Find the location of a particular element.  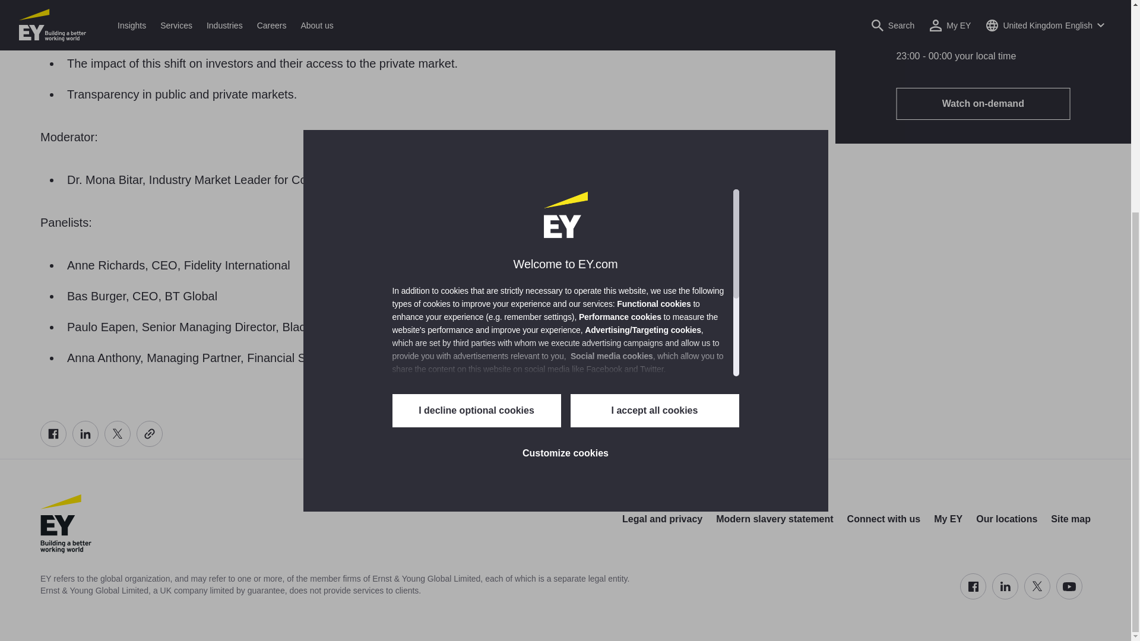

Facebook is located at coordinates (53, 433).